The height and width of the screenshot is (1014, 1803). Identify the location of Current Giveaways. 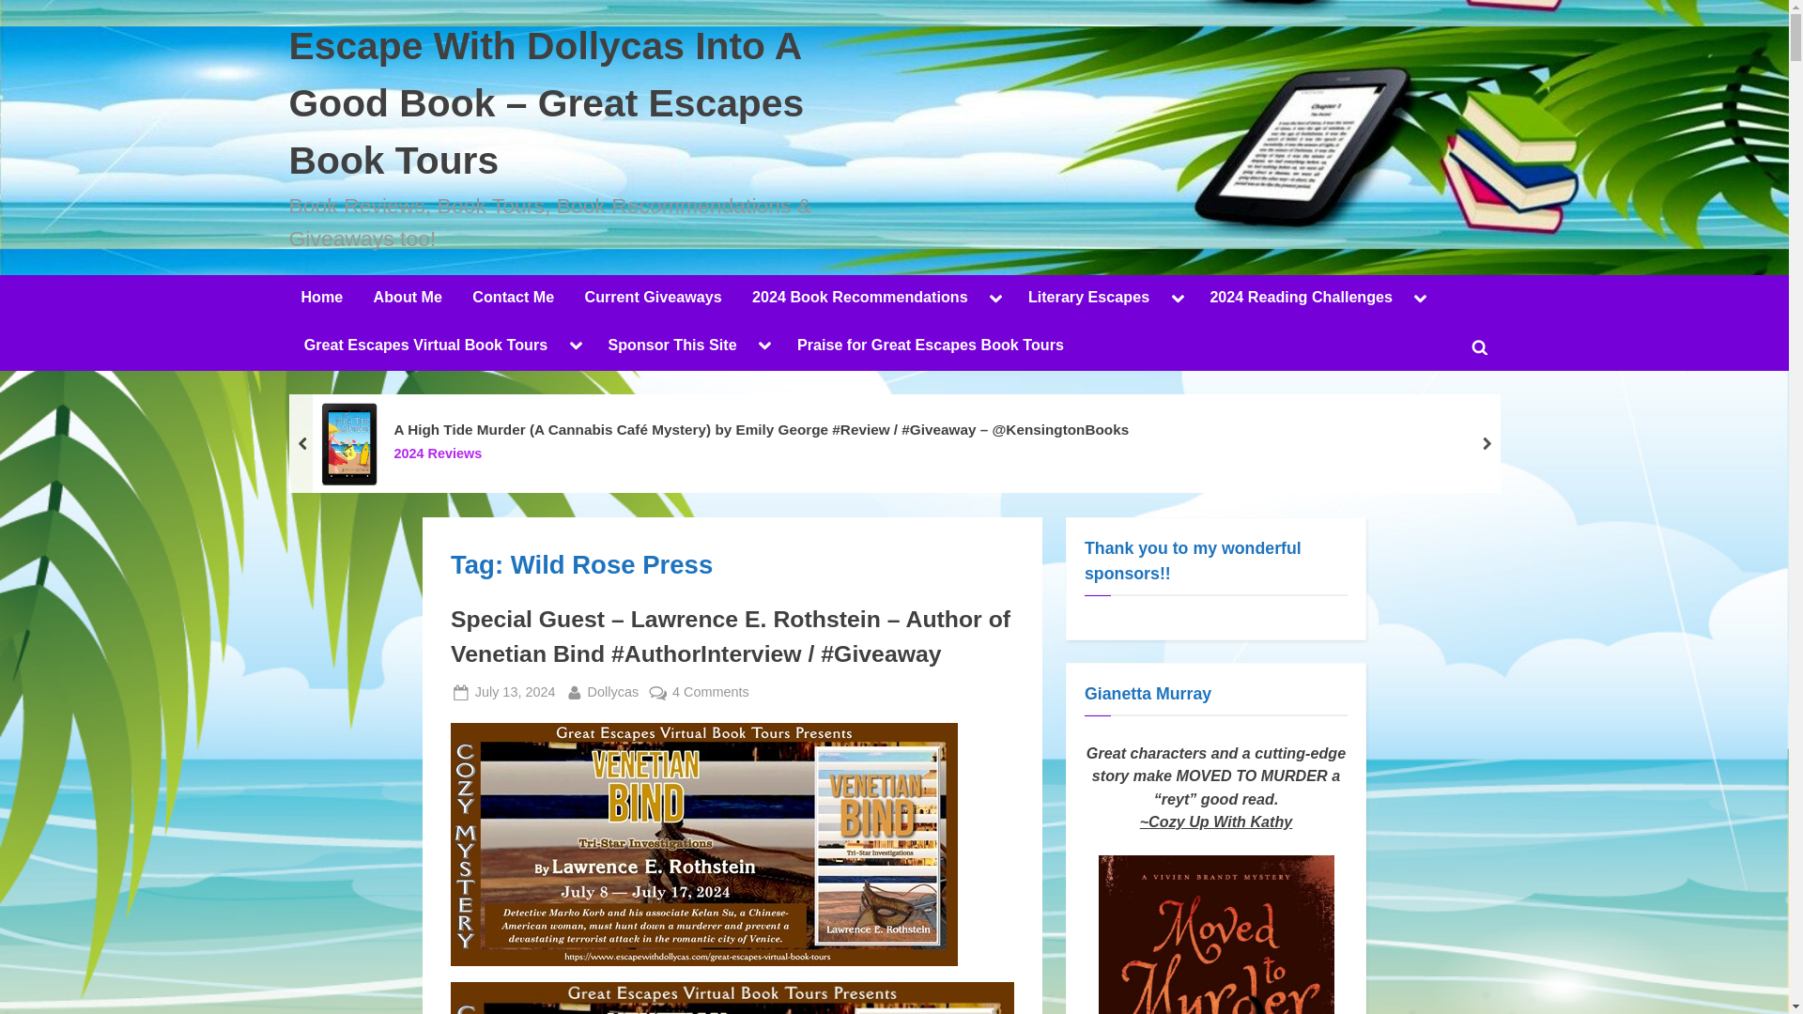
(654, 299).